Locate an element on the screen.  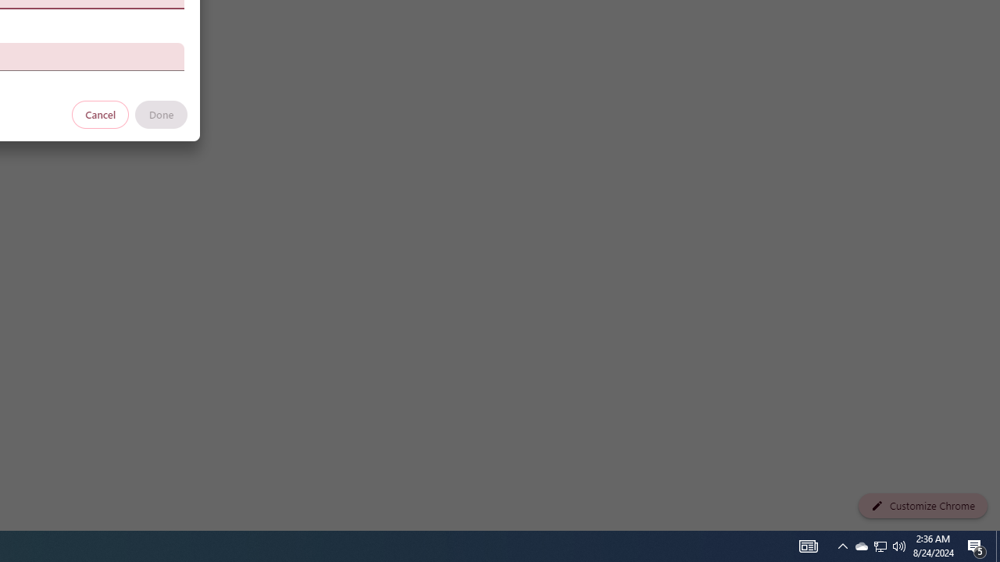
Done is located at coordinates (161, 114).